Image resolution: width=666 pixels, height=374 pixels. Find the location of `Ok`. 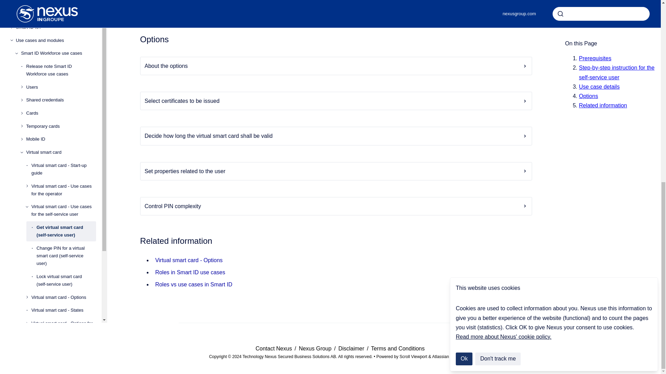

Ok is located at coordinates (464, 6).